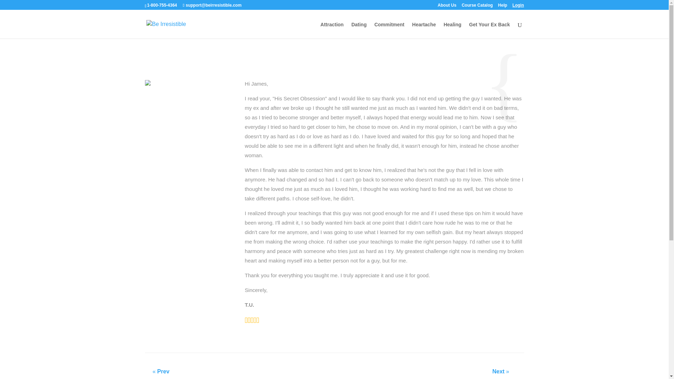 The height and width of the screenshot is (379, 674). I want to click on Heartache, so click(424, 30).